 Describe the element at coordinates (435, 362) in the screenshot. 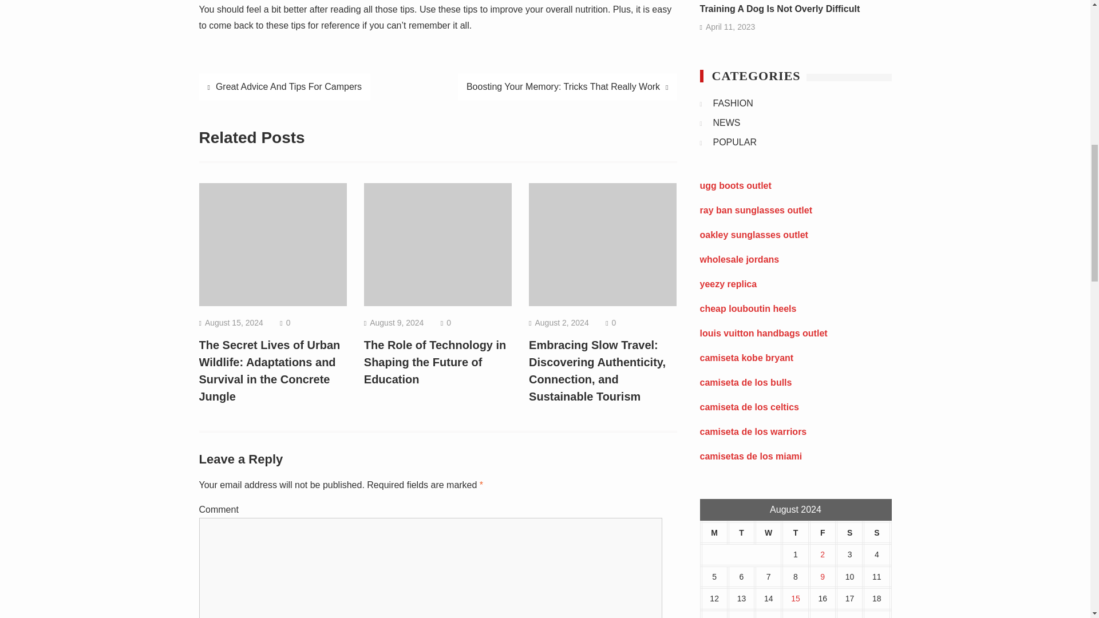

I see `The Role of Technology in Shaping the Future of Education` at that location.